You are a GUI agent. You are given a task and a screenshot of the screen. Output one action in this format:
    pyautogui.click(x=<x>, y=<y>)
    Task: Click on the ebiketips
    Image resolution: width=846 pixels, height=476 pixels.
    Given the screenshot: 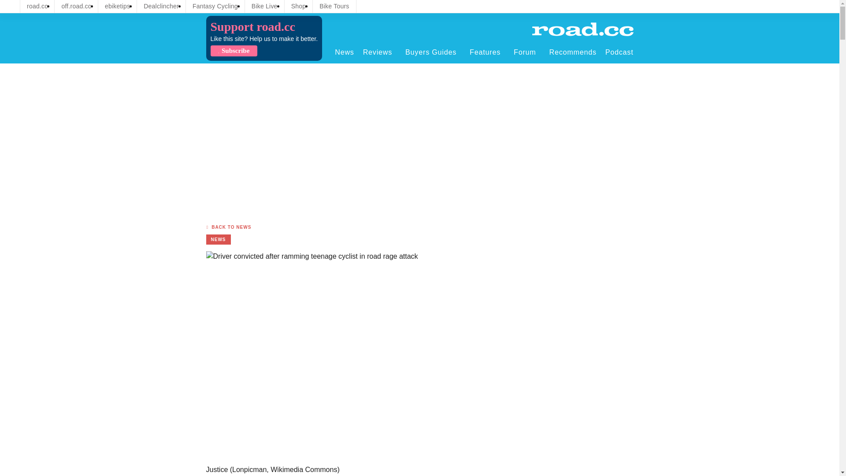 What is the action you would take?
    pyautogui.click(x=117, y=6)
    